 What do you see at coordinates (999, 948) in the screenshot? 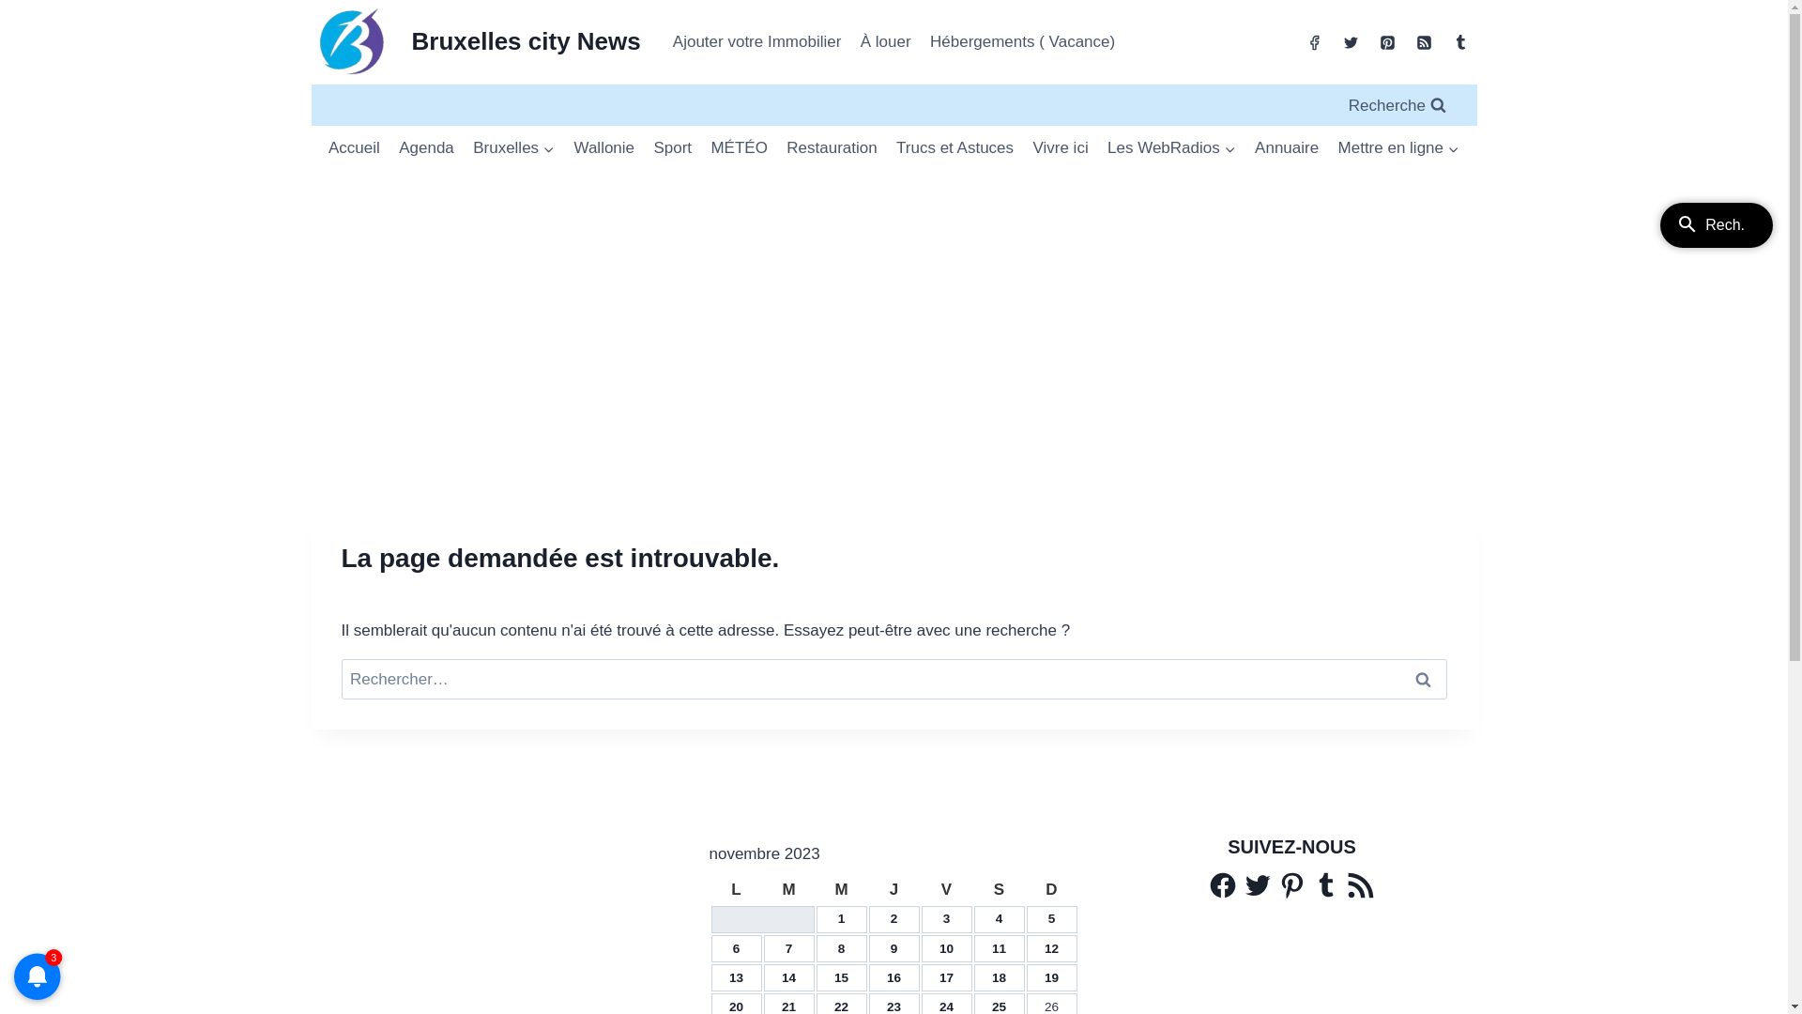
I see `11` at bounding box center [999, 948].